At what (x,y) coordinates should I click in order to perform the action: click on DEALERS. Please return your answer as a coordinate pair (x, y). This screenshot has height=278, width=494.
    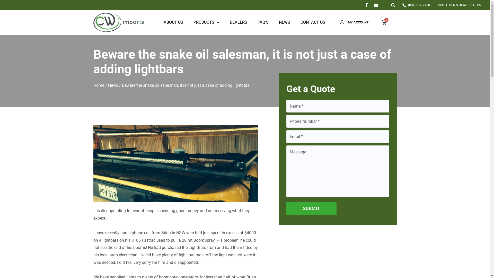
    Looking at the image, I should click on (239, 22).